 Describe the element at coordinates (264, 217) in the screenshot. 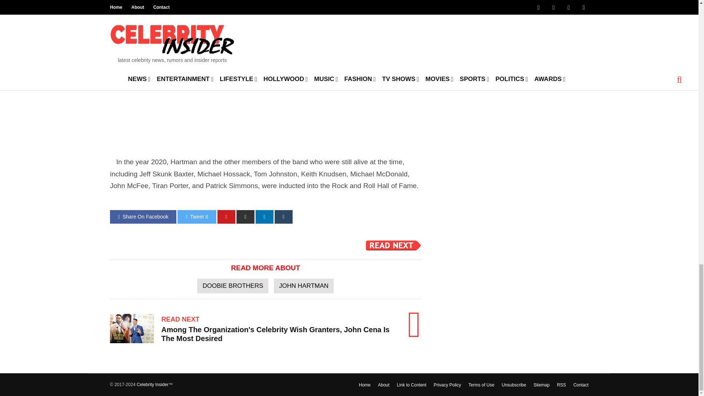

I see `Share On Linkedin` at that location.